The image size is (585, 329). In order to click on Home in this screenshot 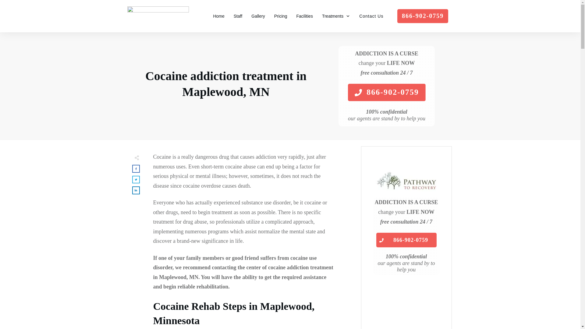, I will do `click(218, 16)`.